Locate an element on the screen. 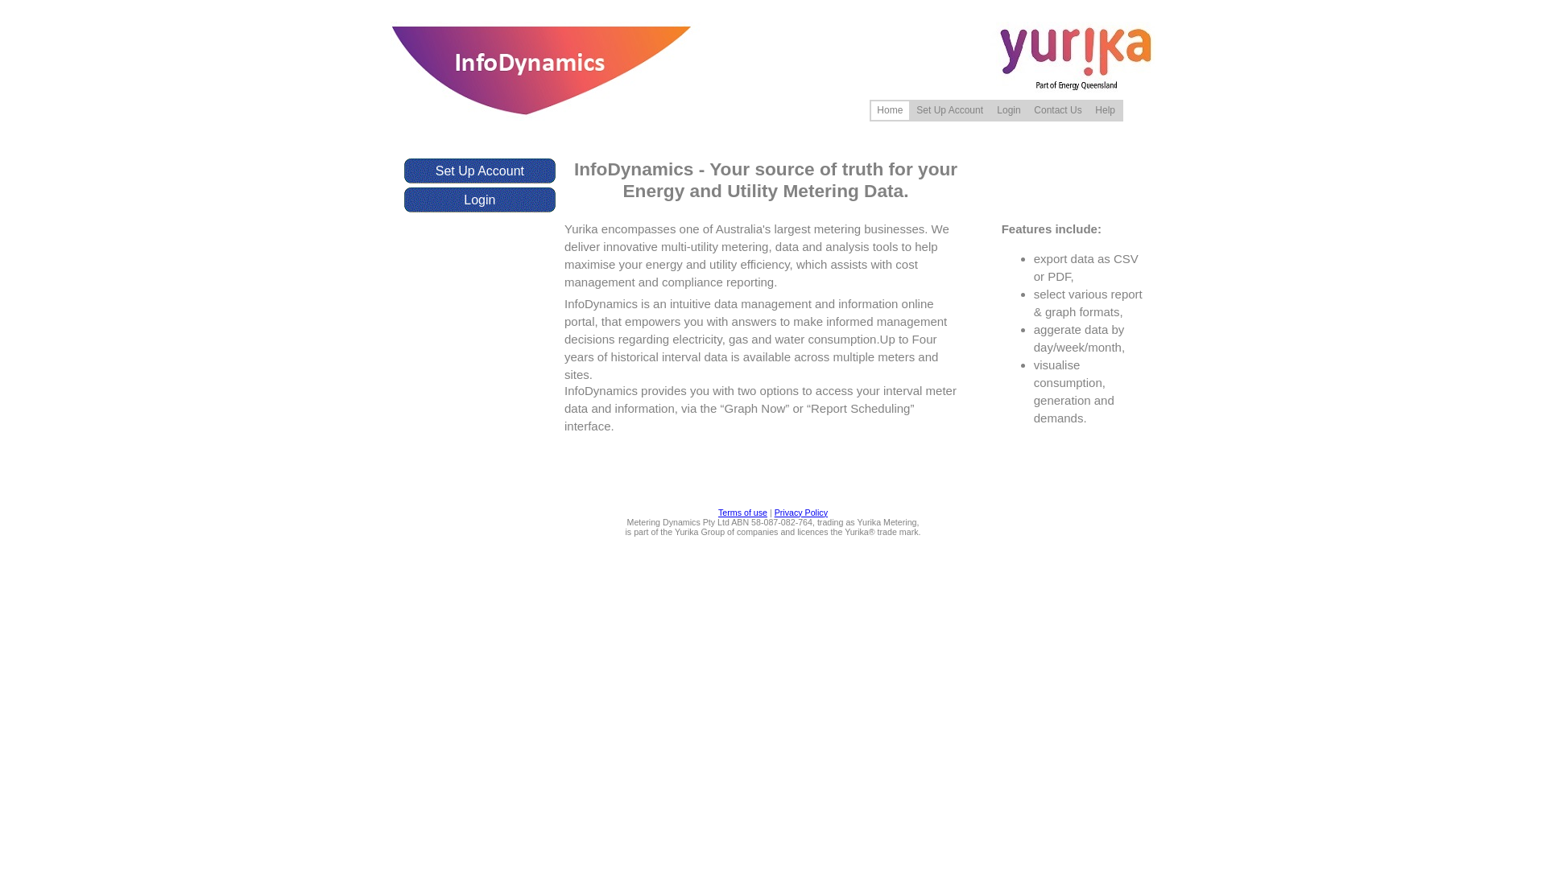 This screenshot has height=869, width=1546. Privacy Policy is located at coordinates (801, 513).